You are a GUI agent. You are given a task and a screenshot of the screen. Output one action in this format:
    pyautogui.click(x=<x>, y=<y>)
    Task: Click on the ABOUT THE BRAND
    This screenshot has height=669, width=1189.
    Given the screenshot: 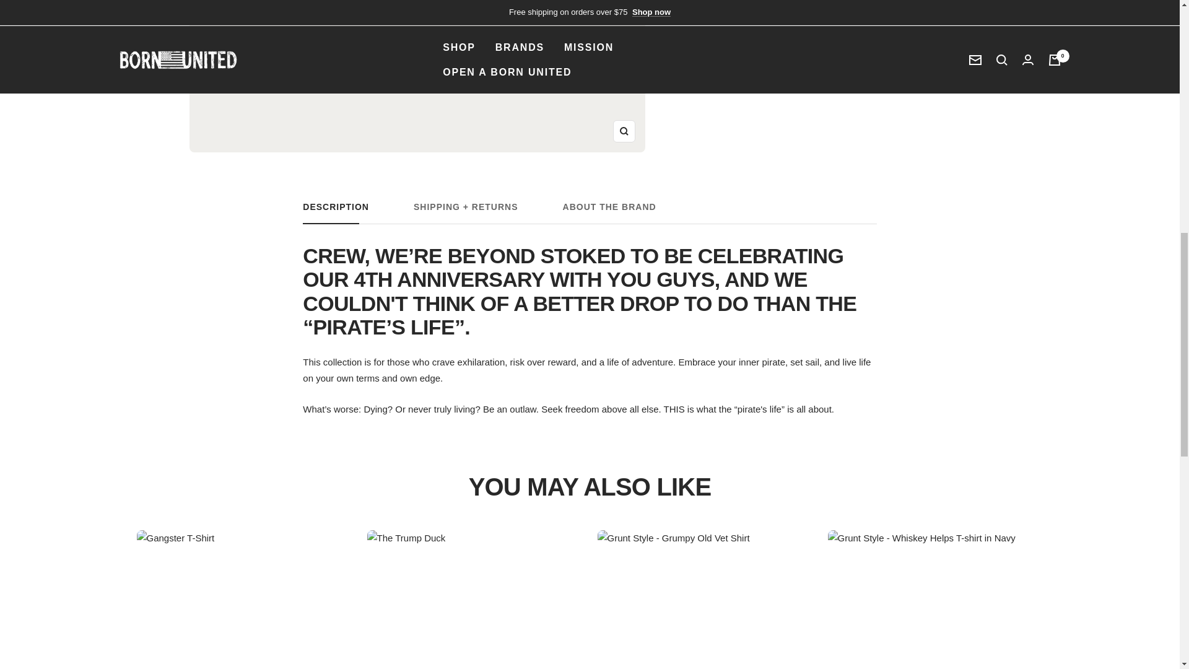 What is the action you would take?
    pyautogui.click(x=609, y=212)
    